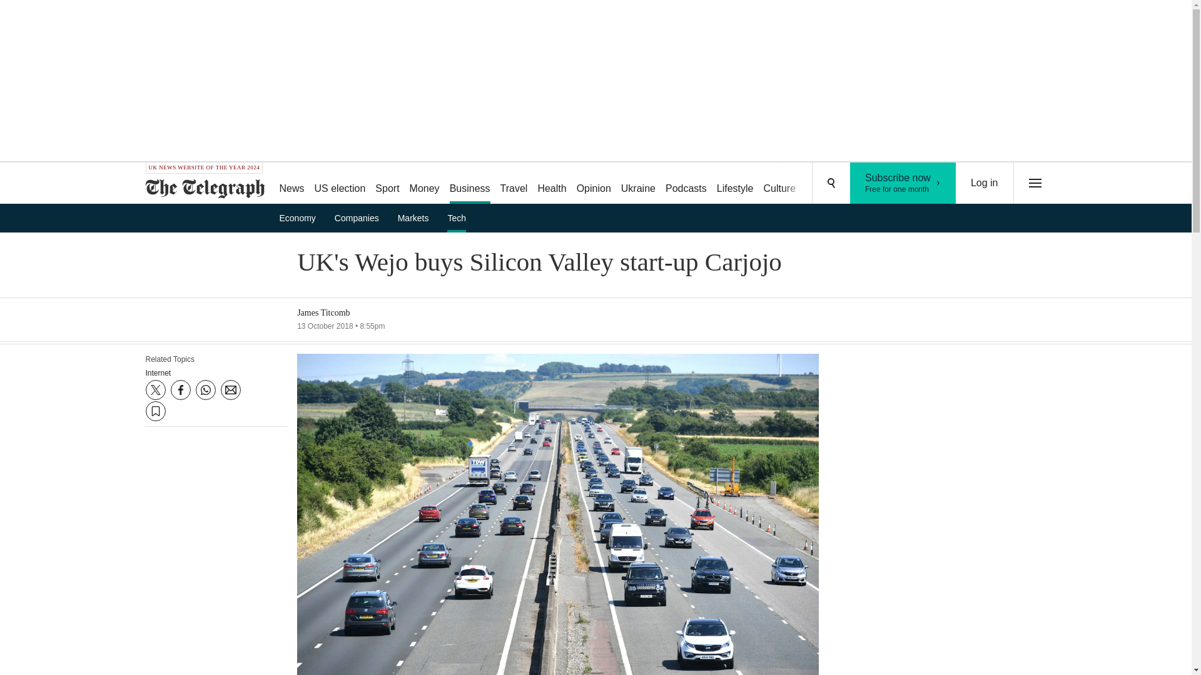 The image size is (1201, 675). I want to click on Health, so click(552, 184).